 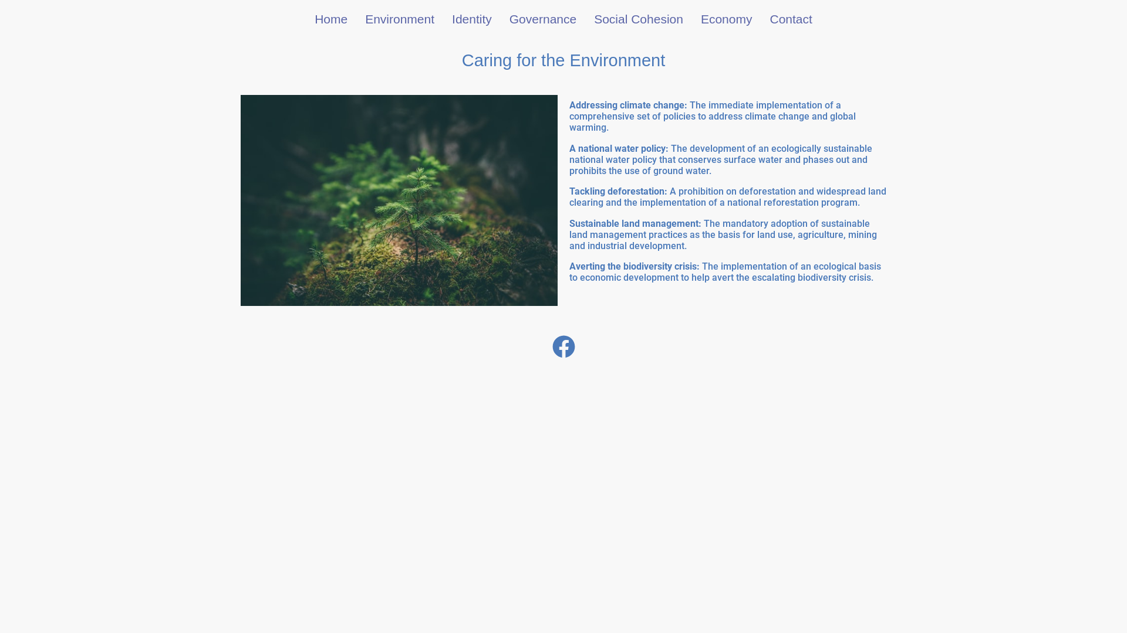 I want to click on Identity, so click(x=472, y=19).